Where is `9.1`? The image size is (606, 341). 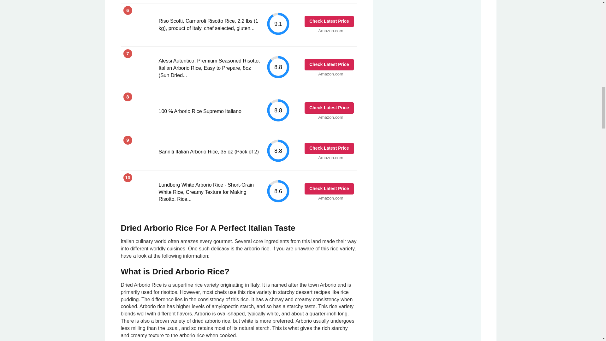 9.1 is located at coordinates (278, 24).